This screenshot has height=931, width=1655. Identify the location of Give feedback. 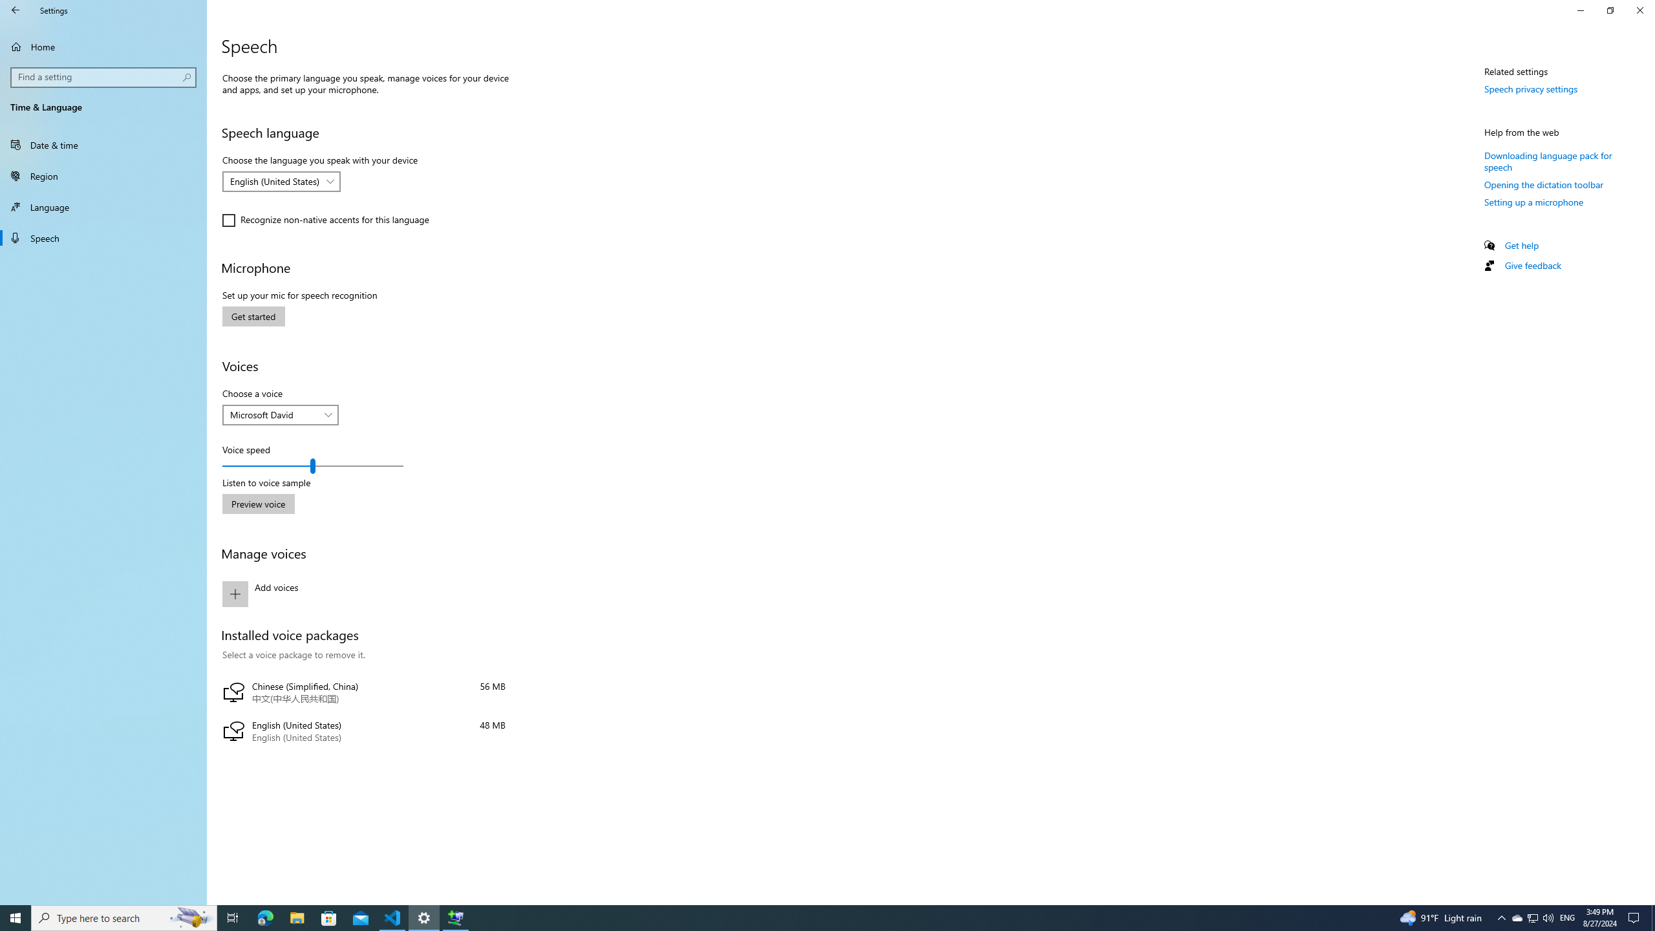
(1532, 265).